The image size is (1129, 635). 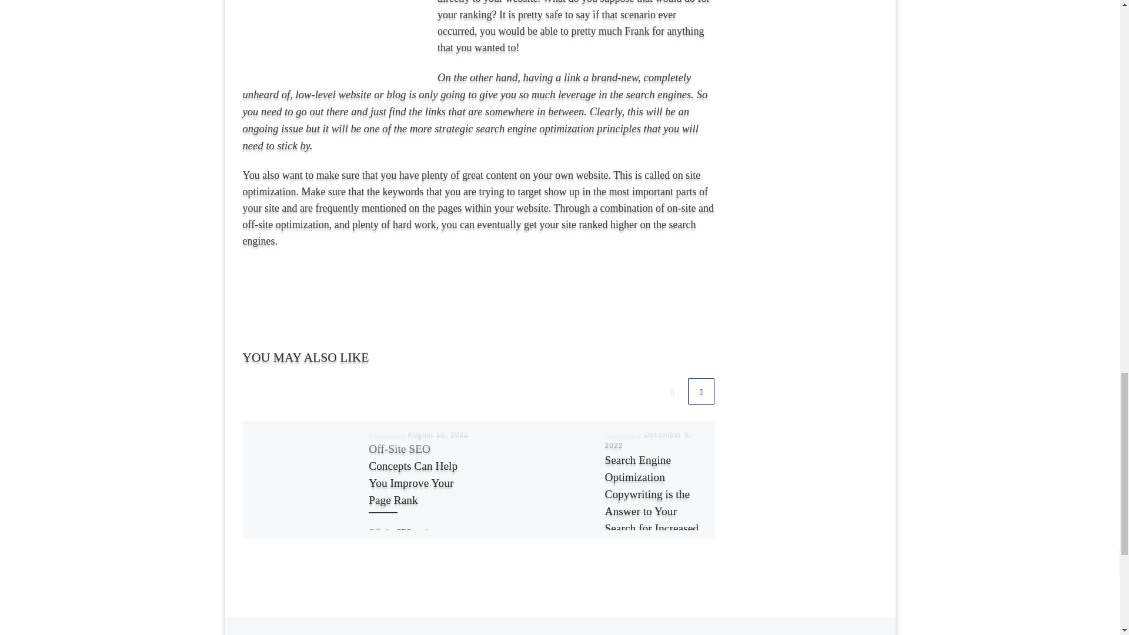 What do you see at coordinates (413, 474) in the screenshot?
I see `Off-Site SEO Concepts Can Help You Improve Your Page Rank` at bounding box center [413, 474].